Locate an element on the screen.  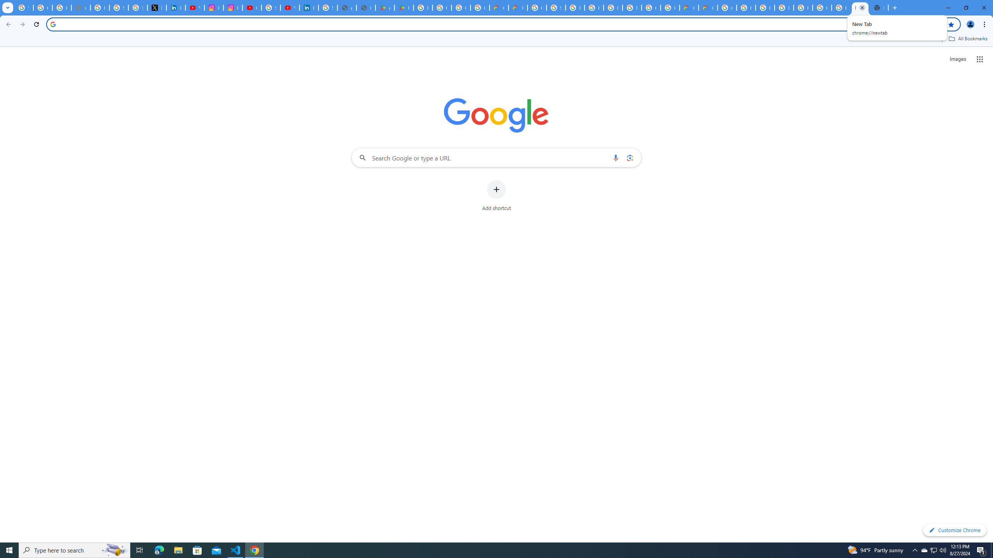
Google Workspace - Specific Terms is located at coordinates (461, 8).